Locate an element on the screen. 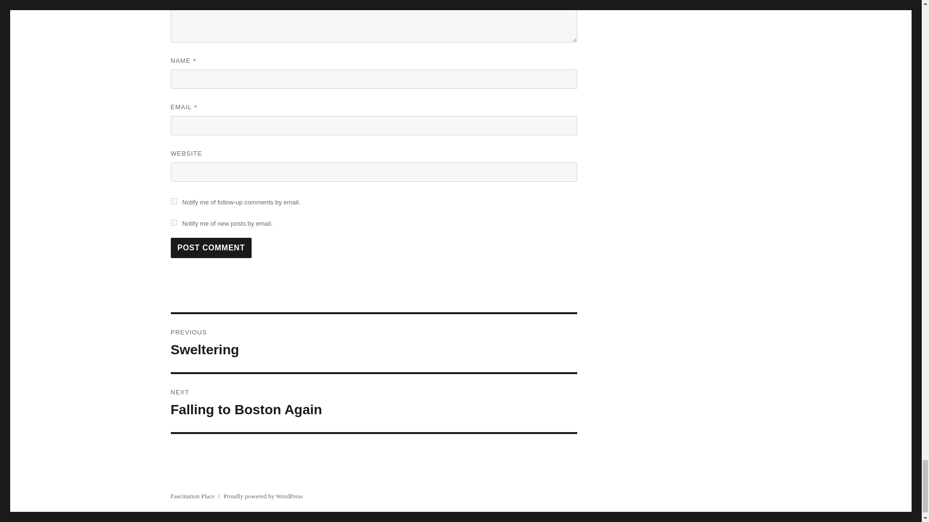  subscribe is located at coordinates (173, 201).